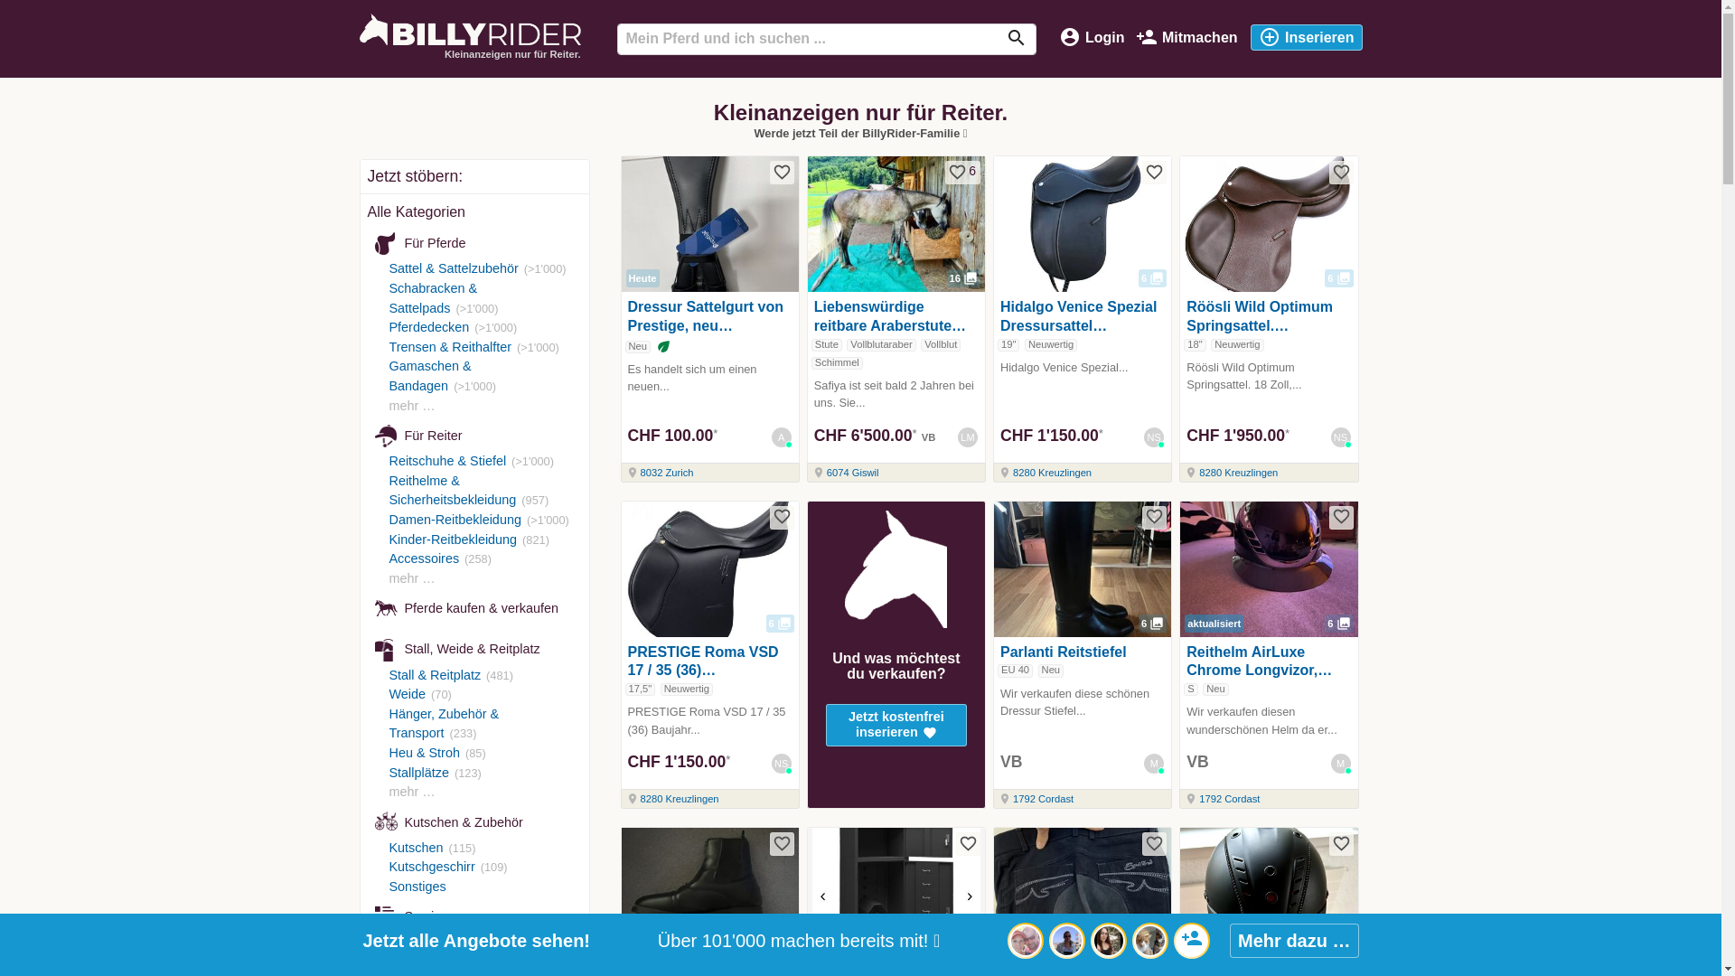 The width and height of the screenshot is (1735, 976). I want to click on favorite_border, so click(783, 843).